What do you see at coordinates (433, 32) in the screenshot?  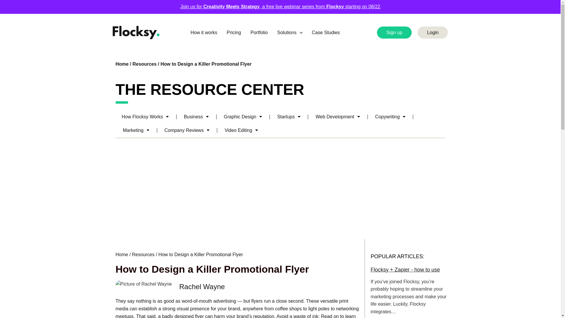 I see `Login` at bounding box center [433, 32].